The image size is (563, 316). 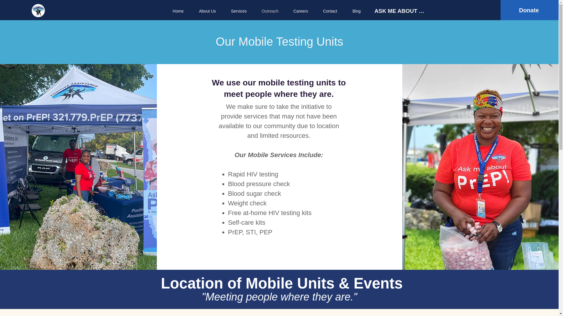 What do you see at coordinates (401, 11) in the screenshot?
I see `ASK ME ABOUT PrEP` at bounding box center [401, 11].